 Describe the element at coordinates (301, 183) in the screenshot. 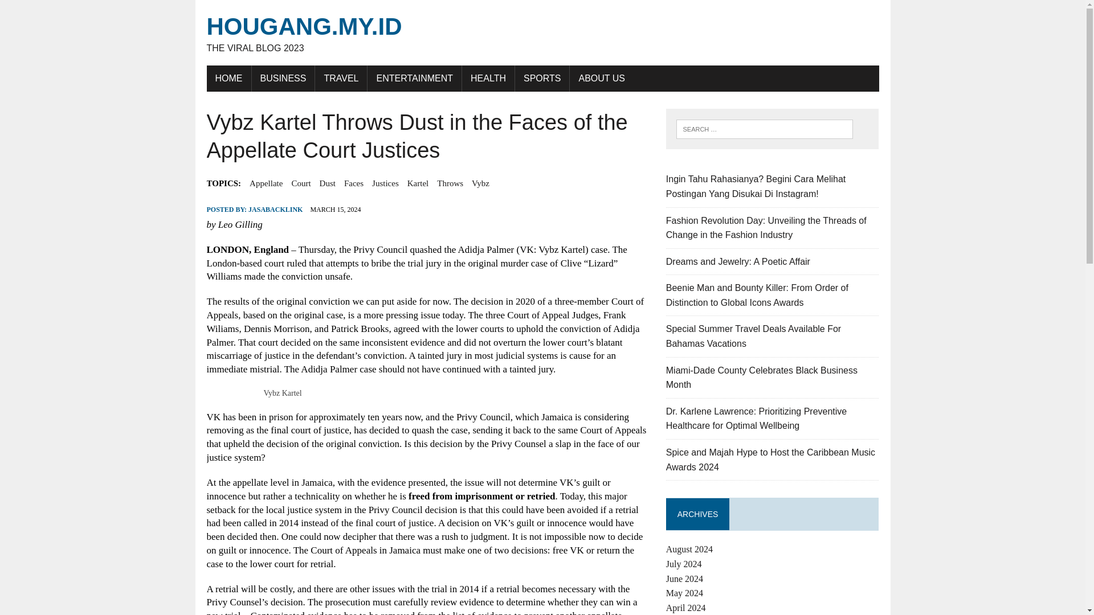

I see `Court` at that location.